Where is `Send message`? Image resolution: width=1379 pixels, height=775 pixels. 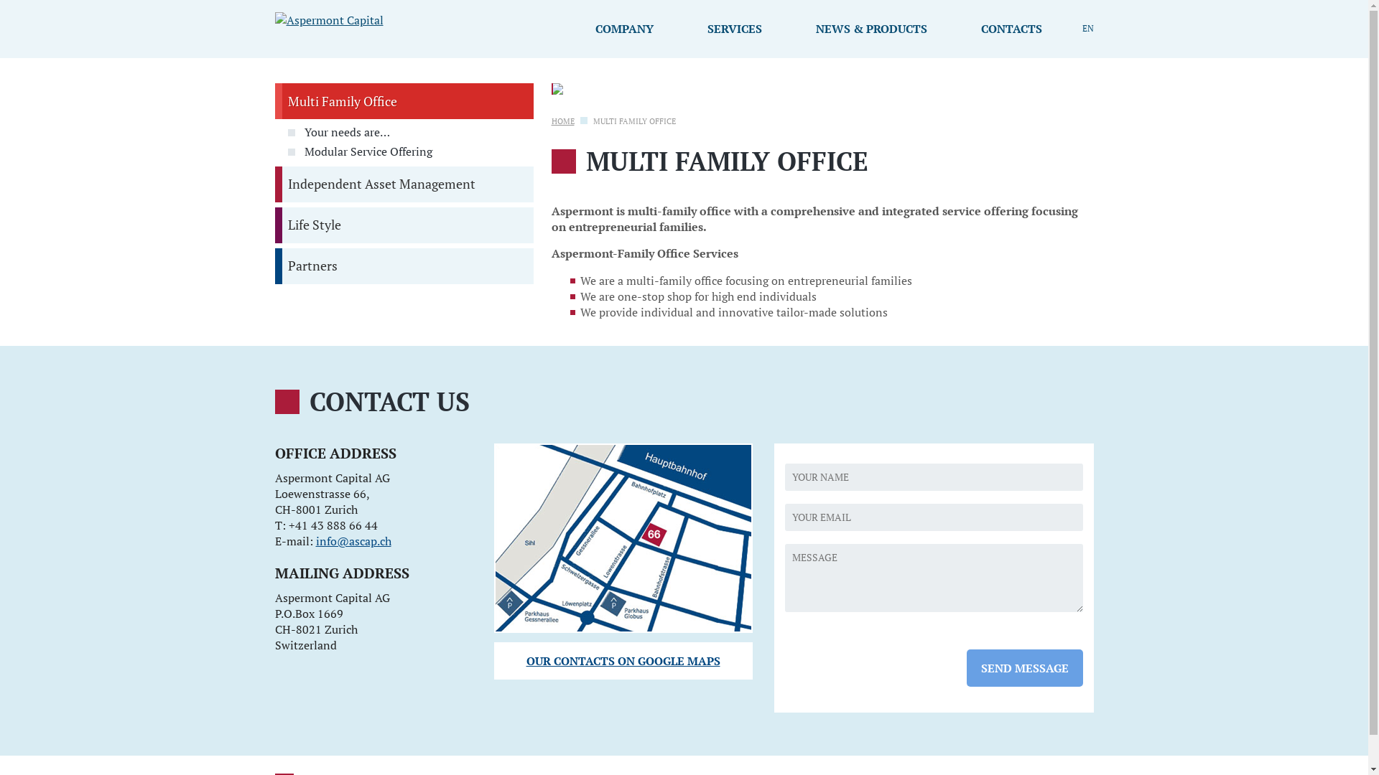 Send message is located at coordinates (1025, 667).